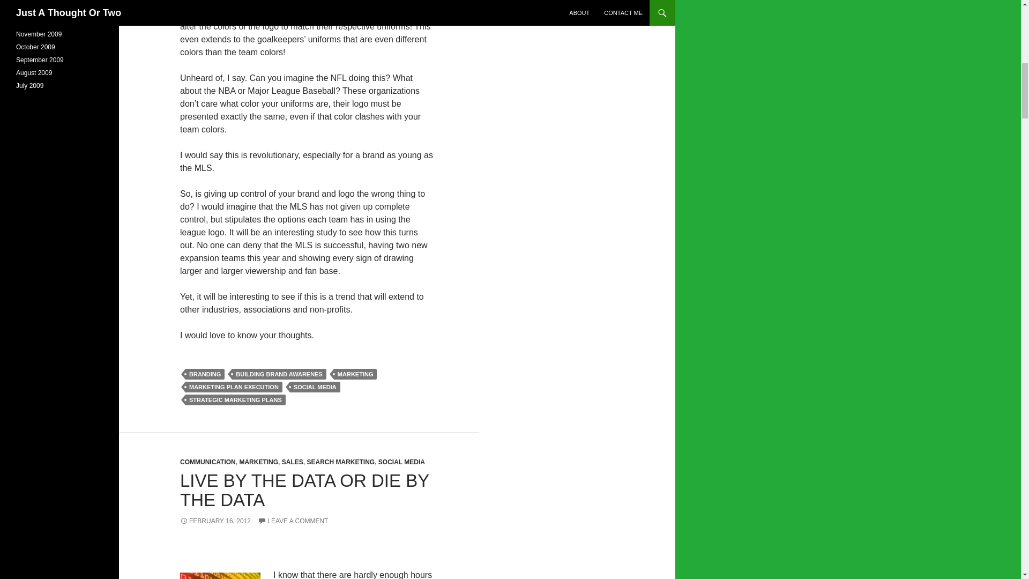 This screenshot has width=1029, height=579. What do you see at coordinates (235, 400) in the screenshot?
I see `STRATEGIC MARKETING PLANS` at bounding box center [235, 400].